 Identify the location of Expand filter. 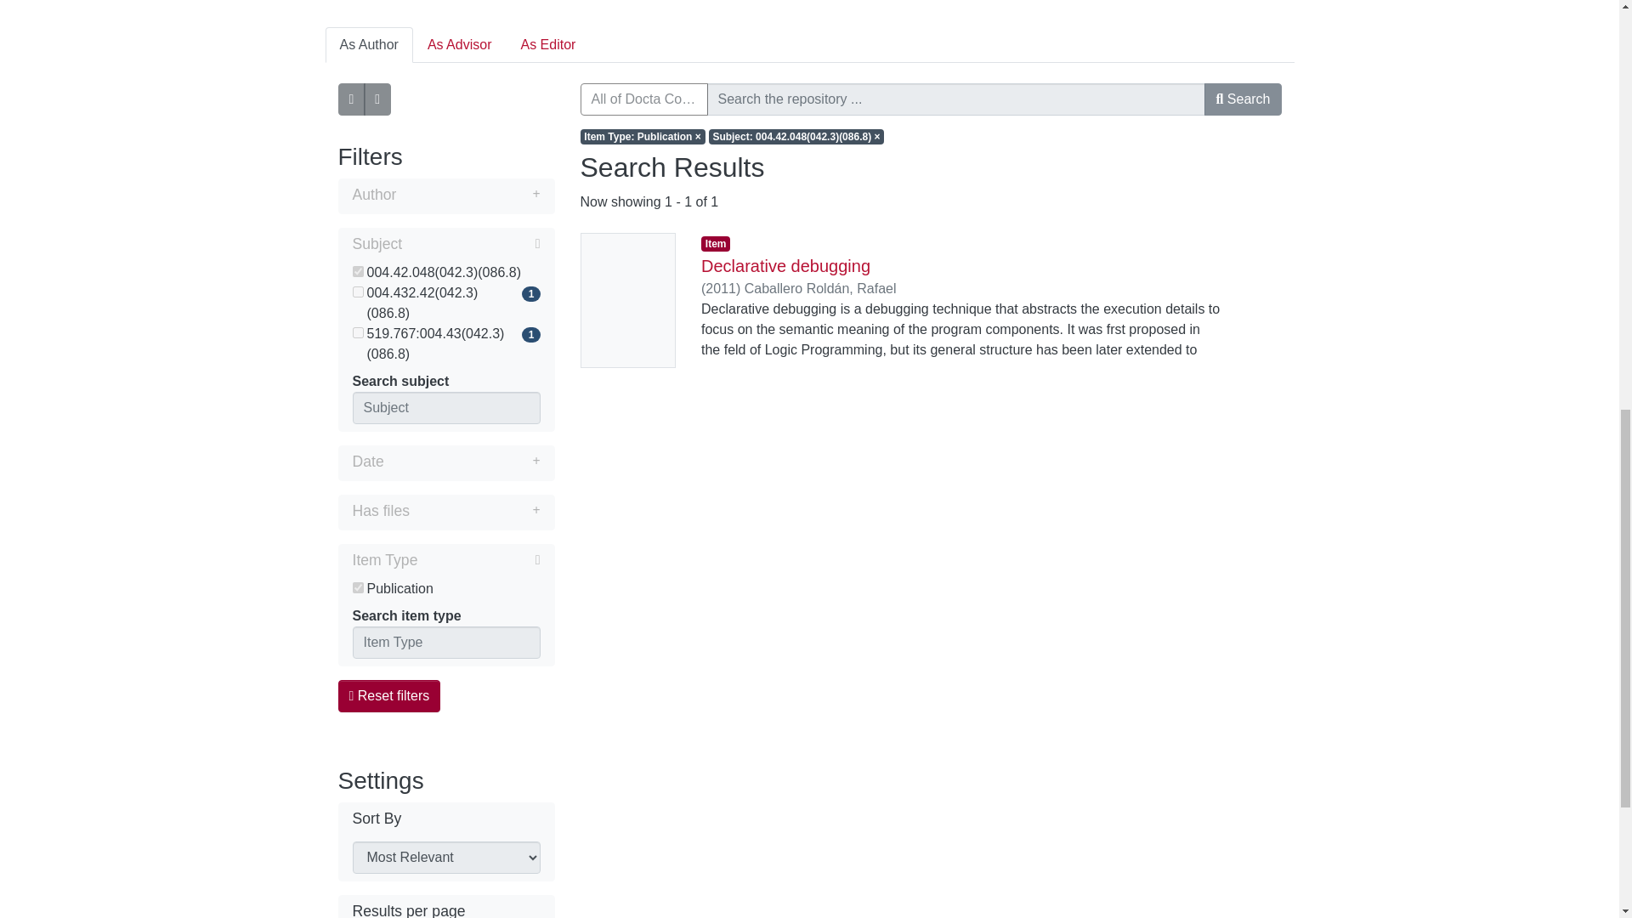
(467, 194).